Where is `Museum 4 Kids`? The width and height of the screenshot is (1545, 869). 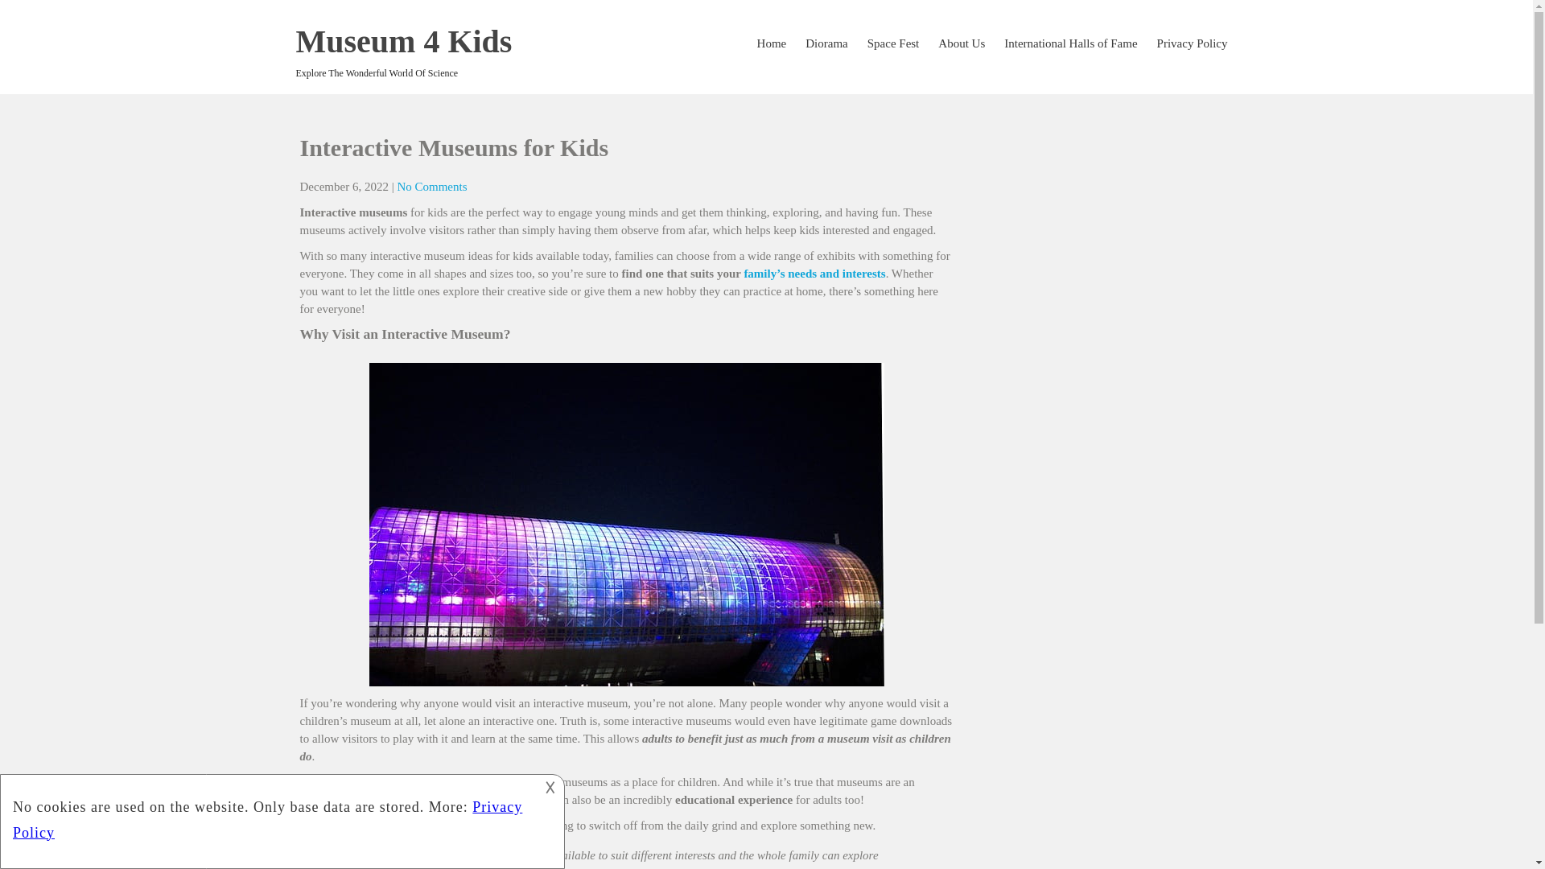
Museum 4 Kids is located at coordinates (404, 42).